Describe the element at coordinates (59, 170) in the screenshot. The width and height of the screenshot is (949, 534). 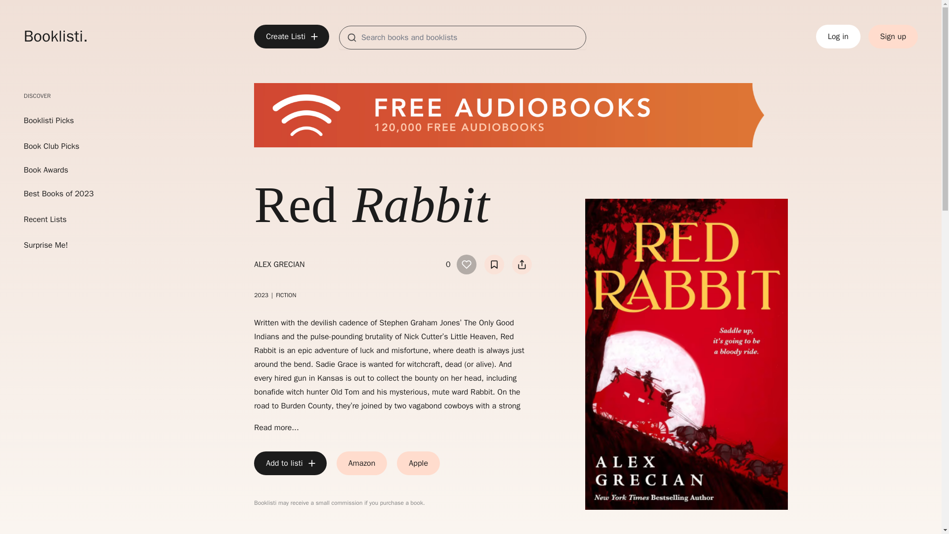
I see `Book Awards` at that location.